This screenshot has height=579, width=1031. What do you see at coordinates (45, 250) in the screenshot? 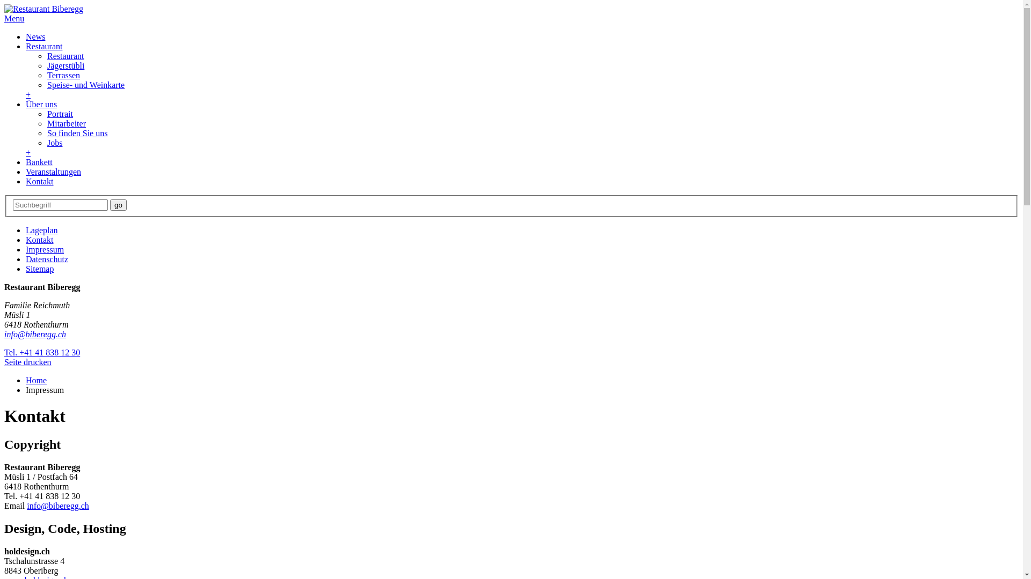
I see `Impressum` at bounding box center [45, 250].